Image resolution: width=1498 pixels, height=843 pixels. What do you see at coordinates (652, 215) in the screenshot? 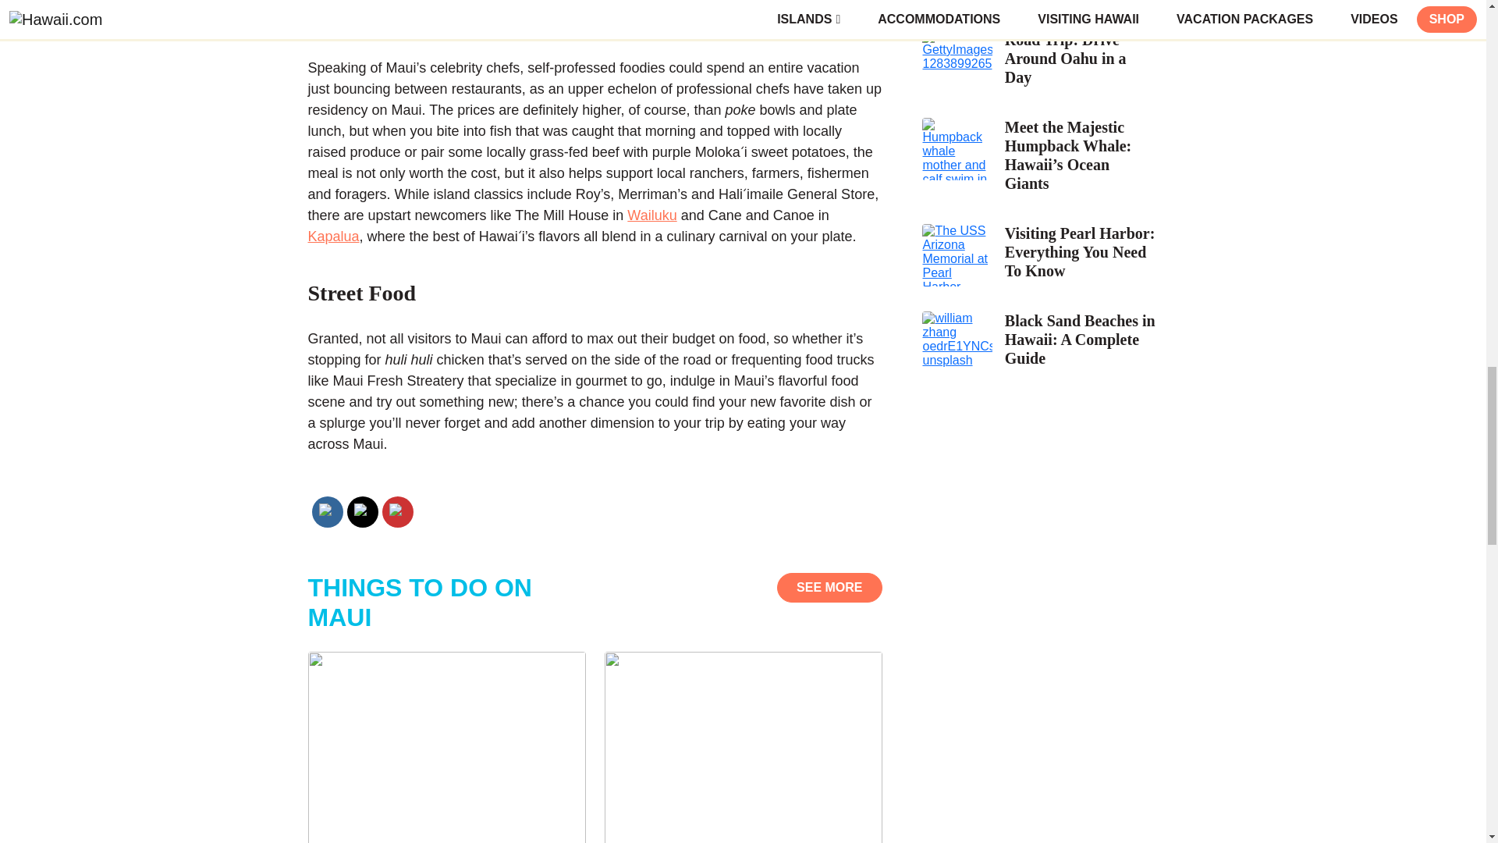
I see `Wailuku` at bounding box center [652, 215].